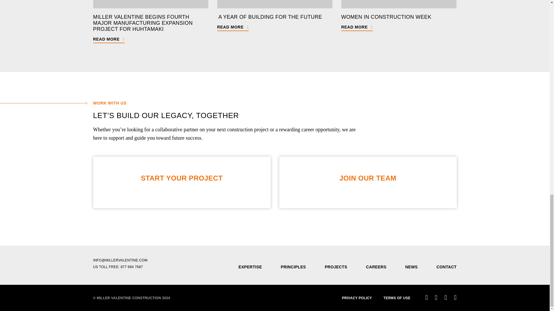 The image size is (554, 311). What do you see at coordinates (233, 27) in the screenshot?
I see `READ MORE` at bounding box center [233, 27].